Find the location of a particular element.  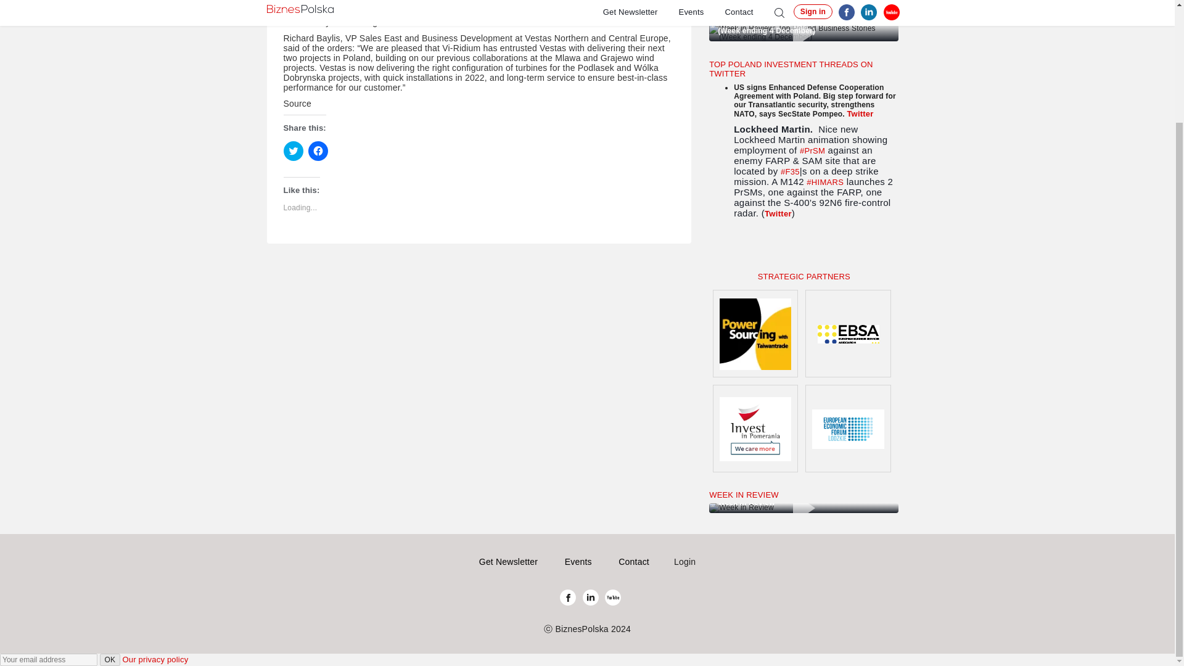

Contact is located at coordinates (633, 561).